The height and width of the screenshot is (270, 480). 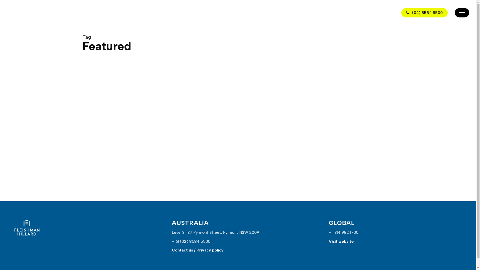 What do you see at coordinates (462, 12) in the screenshot?
I see `Menu` at bounding box center [462, 12].